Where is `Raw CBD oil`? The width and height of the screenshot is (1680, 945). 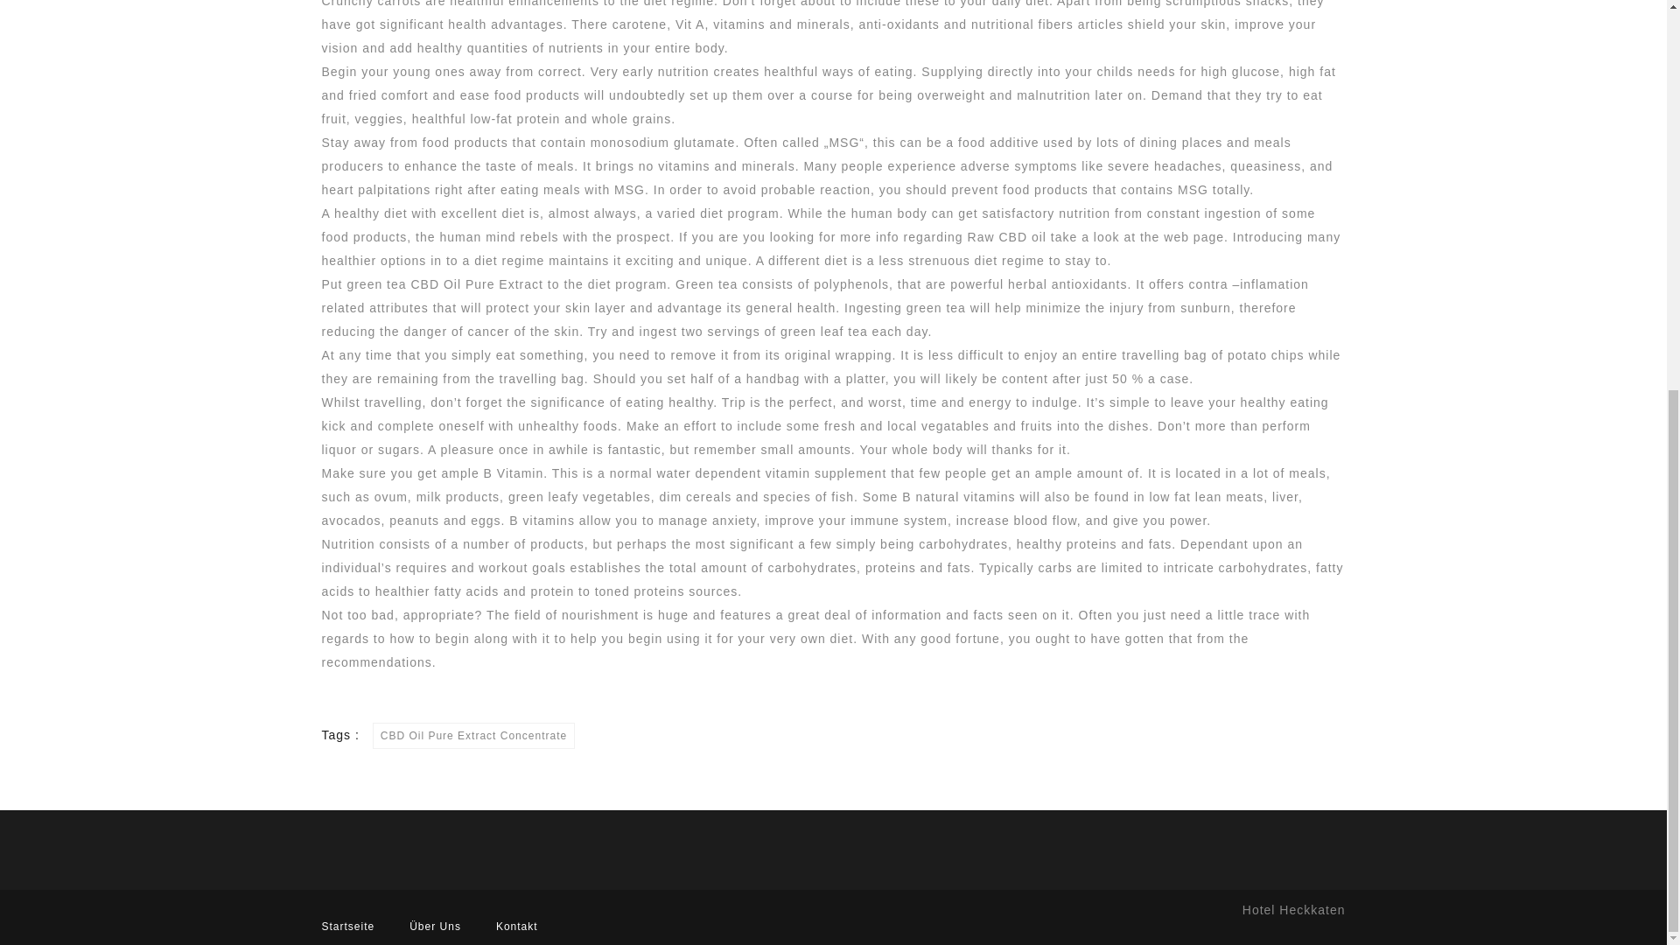
Raw CBD oil is located at coordinates (1006, 236).